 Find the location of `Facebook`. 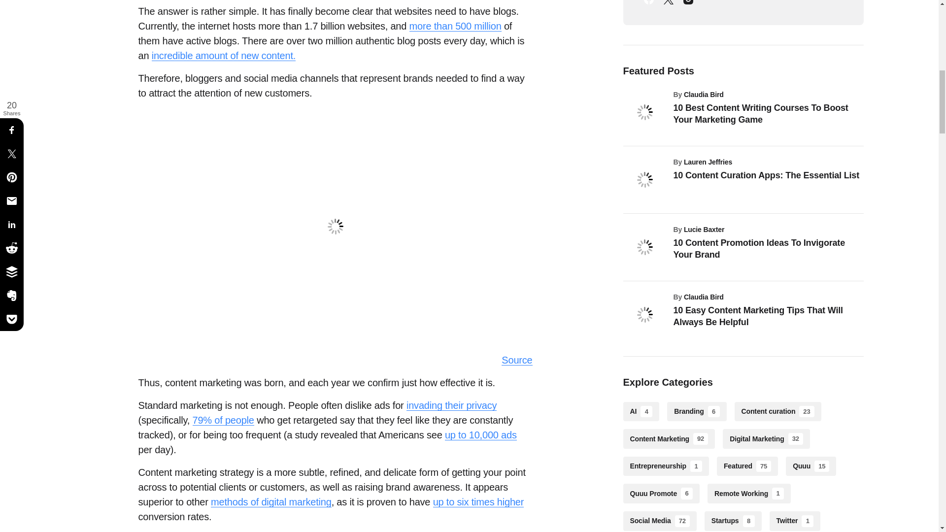

Facebook is located at coordinates (648, 5).